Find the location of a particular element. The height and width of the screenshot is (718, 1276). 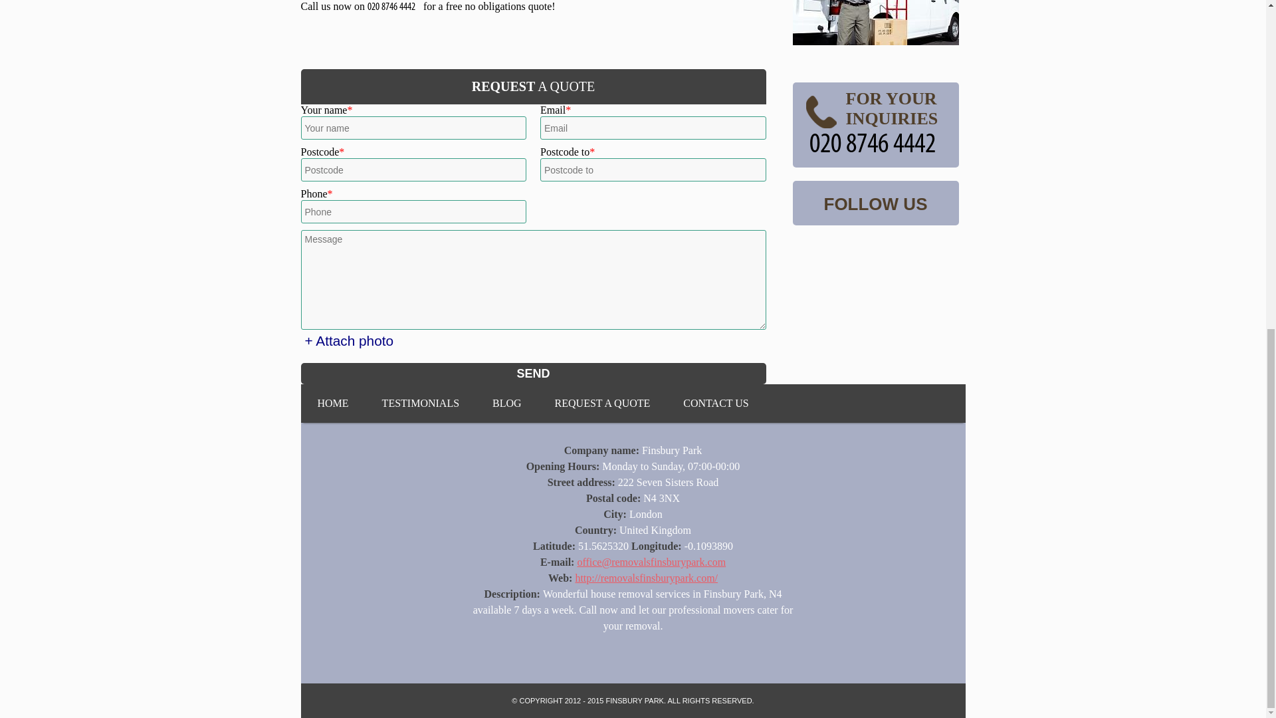

SEND is located at coordinates (533, 374).